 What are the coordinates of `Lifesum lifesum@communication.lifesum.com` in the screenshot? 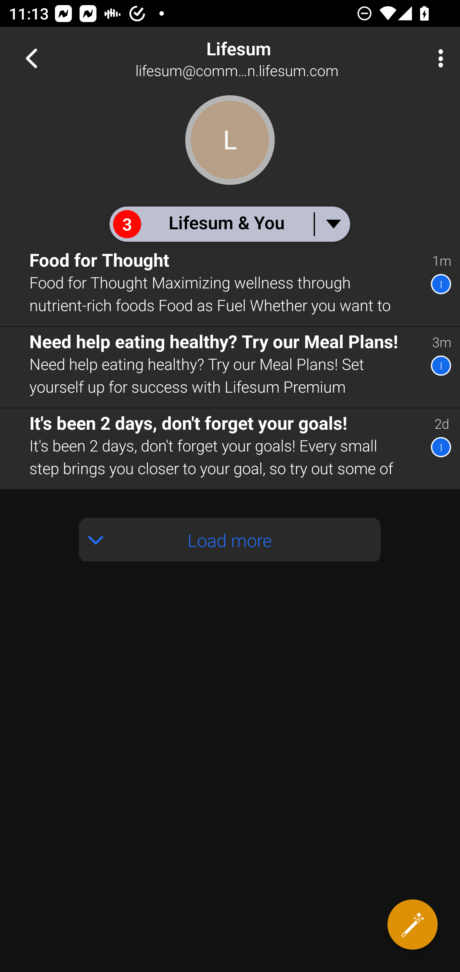 It's located at (270, 58).